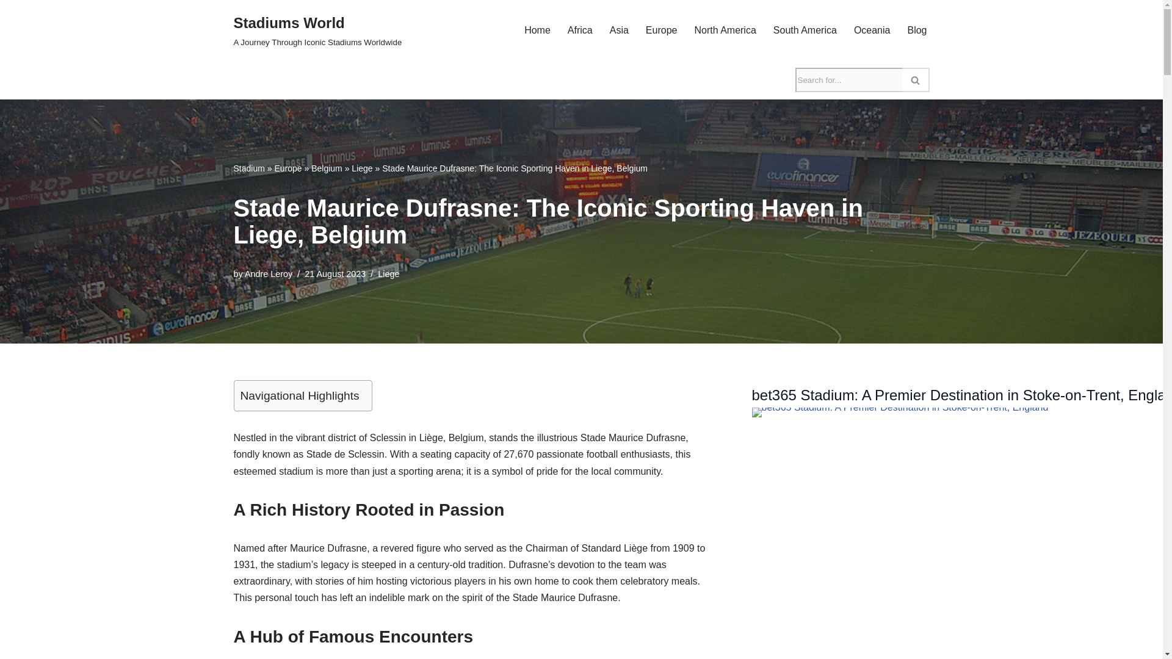 This screenshot has width=1172, height=659. Describe the element at coordinates (917, 29) in the screenshot. I see `South America` at that location.